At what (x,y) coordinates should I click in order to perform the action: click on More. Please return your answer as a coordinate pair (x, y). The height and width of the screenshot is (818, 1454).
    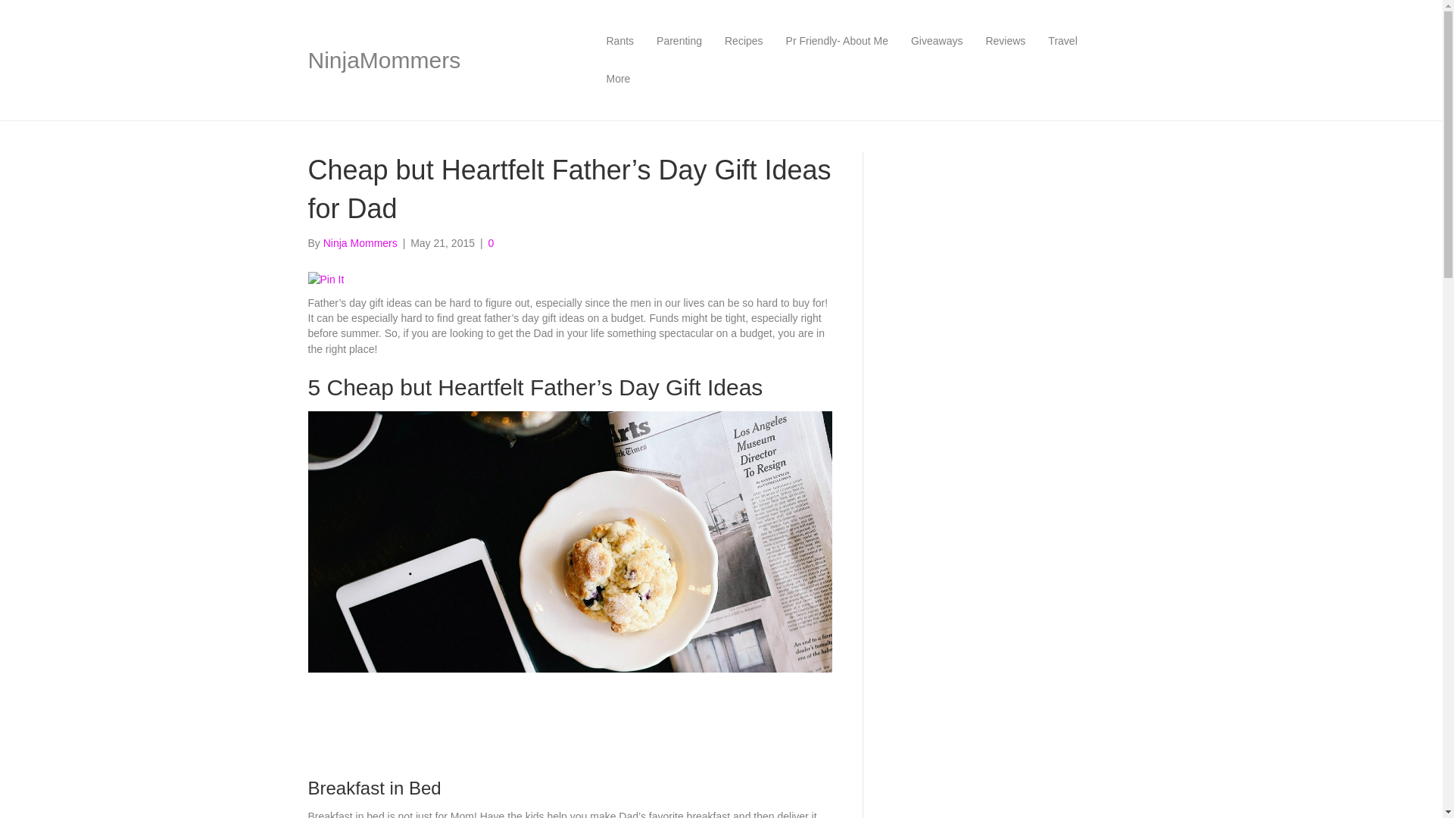
    Looking at the image, I should click on (618, 79).